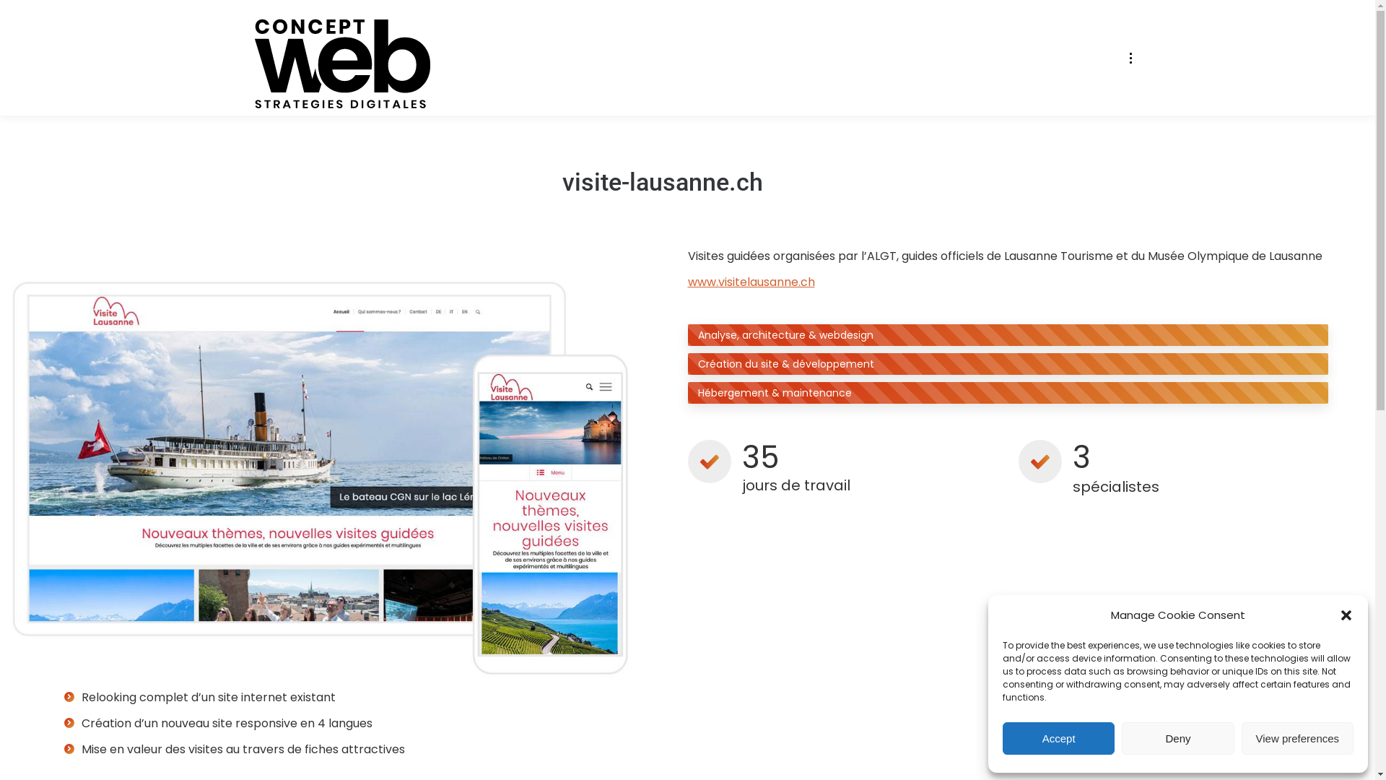  What do you see at coordinates (1029, 758) in the screenshot?
I see `Imprint` at bounding box center [1029, 758].